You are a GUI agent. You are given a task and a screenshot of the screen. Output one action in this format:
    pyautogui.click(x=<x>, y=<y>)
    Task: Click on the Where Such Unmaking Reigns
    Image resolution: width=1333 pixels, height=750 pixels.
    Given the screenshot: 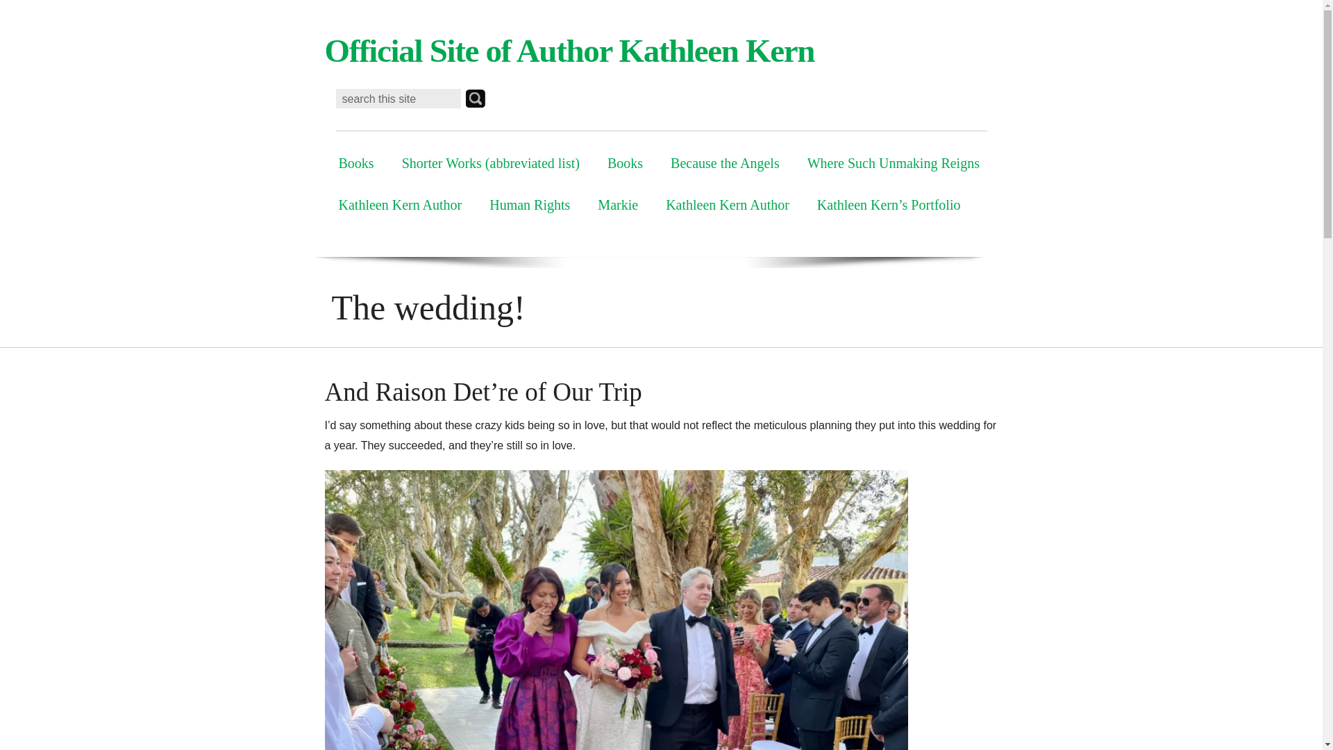 What is the action you would take?
    pyautogui.click(x=893, y=162)
    